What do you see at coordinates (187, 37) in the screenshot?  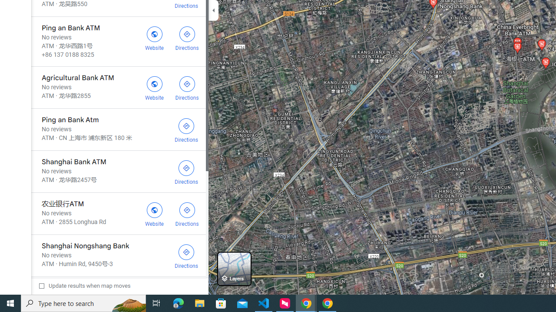 I see `Get directions to Ping an Bank ATM` at bounding box center [187, 37].